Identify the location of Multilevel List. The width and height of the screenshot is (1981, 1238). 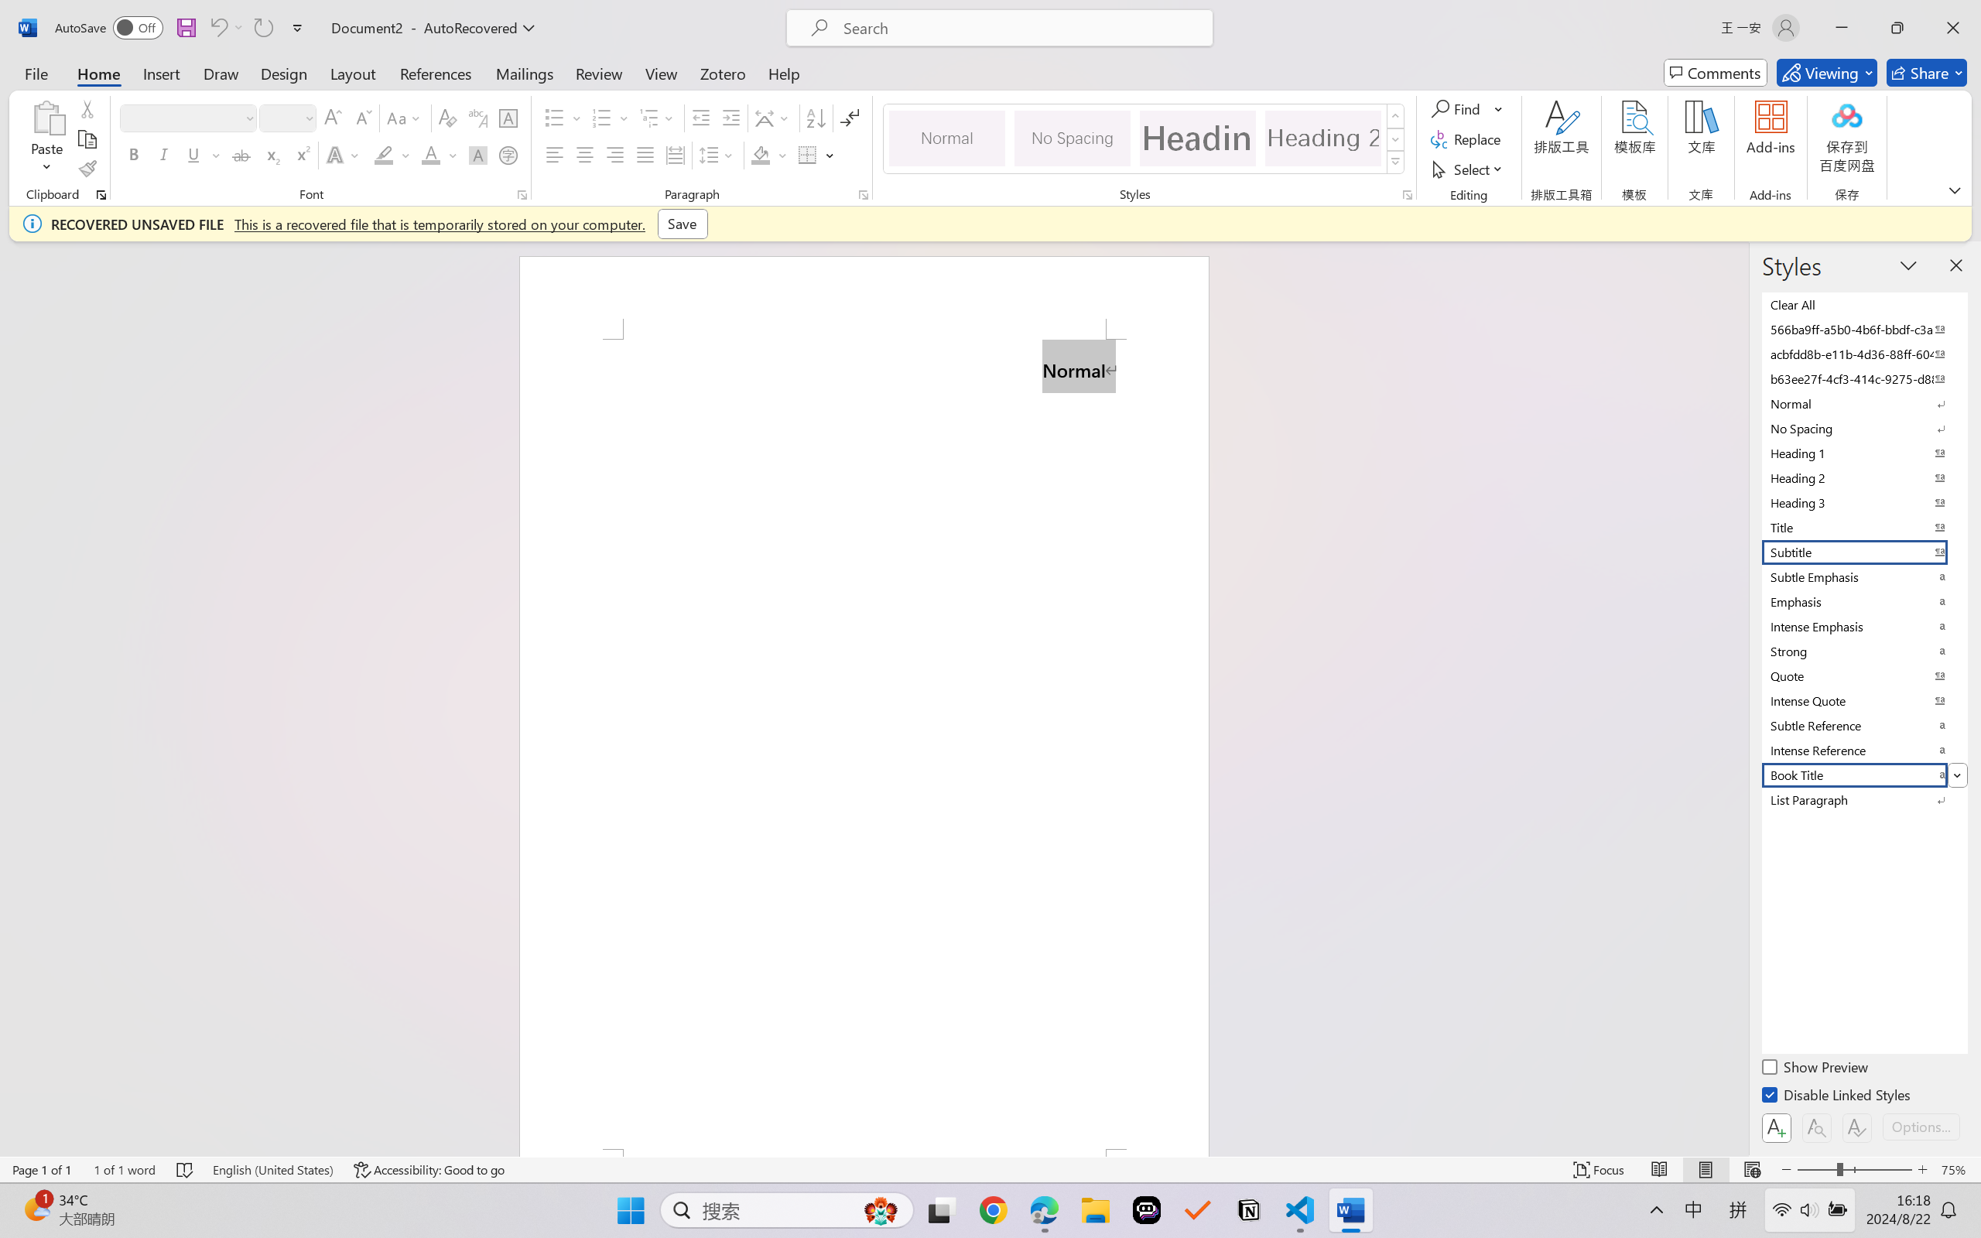
(658, 118).